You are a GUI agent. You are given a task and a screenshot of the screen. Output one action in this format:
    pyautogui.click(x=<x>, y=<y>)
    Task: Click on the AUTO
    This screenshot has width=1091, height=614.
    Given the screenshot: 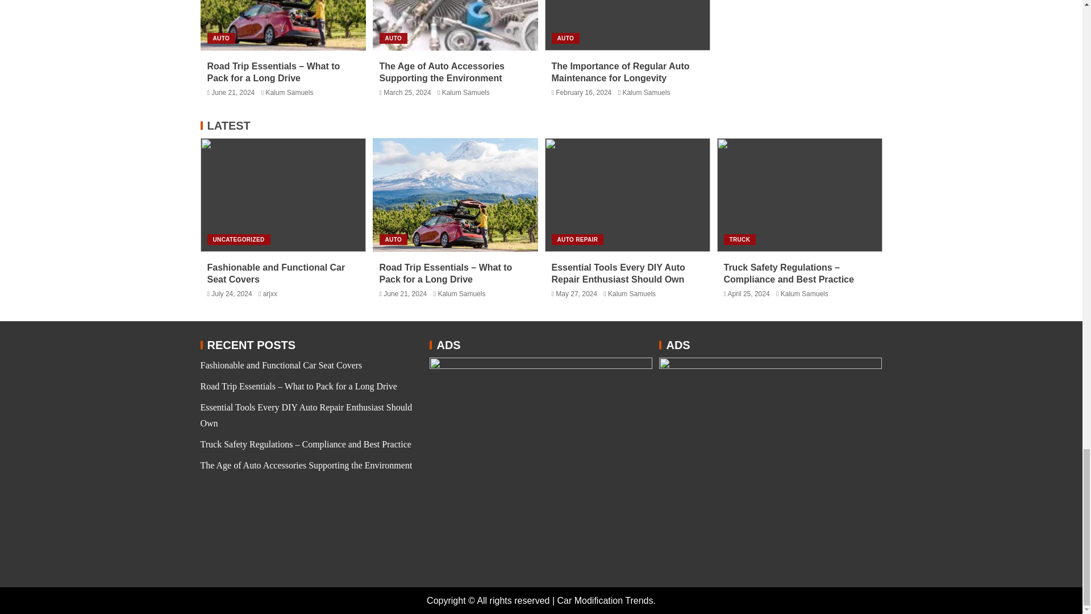 What is the action you would take?
    pyautogui.click(x=565, y=38)
    